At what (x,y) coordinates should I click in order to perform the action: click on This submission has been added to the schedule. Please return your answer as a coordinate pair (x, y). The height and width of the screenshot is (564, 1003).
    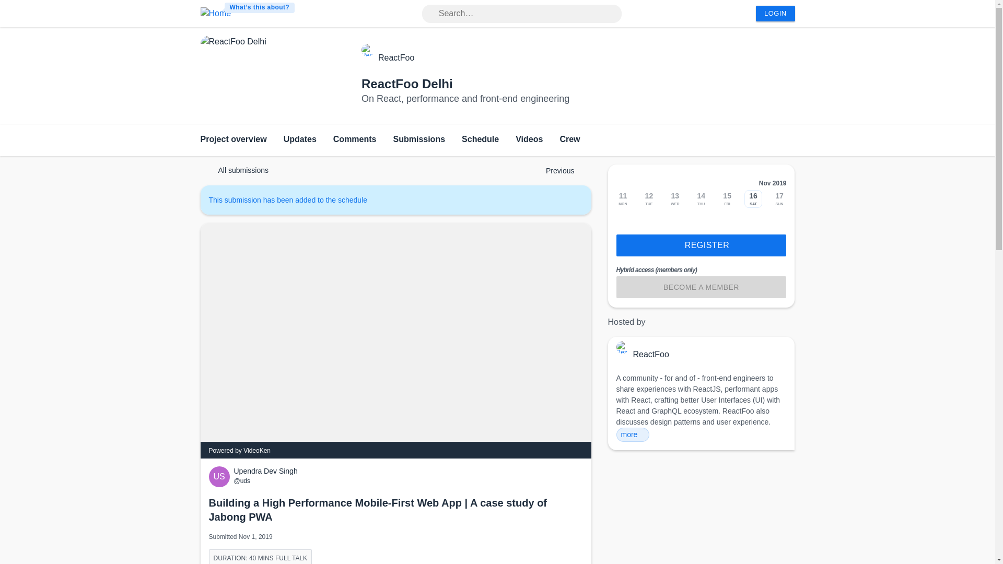
    Looking at the image, I should click on (293, 199).